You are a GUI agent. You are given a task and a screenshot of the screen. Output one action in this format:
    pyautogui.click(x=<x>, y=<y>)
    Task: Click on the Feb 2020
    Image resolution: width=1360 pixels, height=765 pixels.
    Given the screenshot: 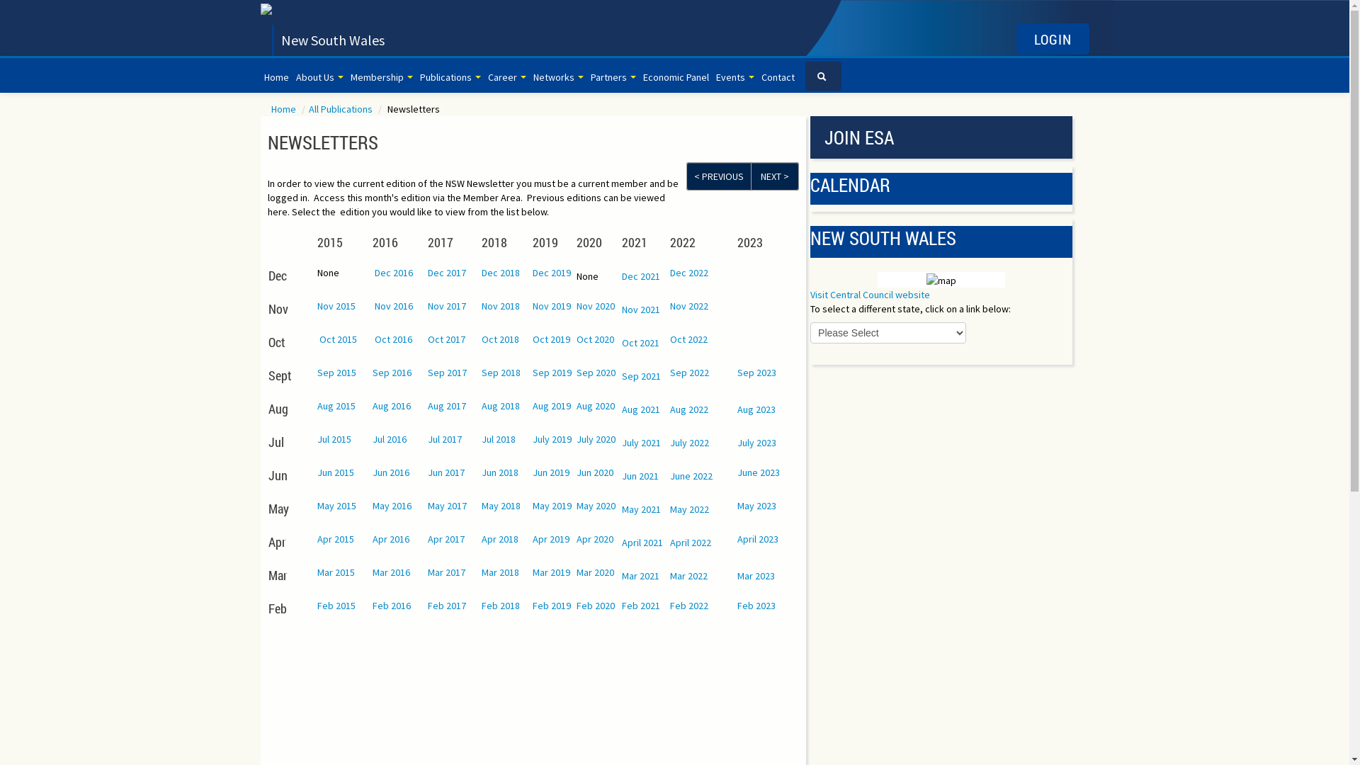 What is the action you would take?
    pyautogui.click(x=596, y=606)
    